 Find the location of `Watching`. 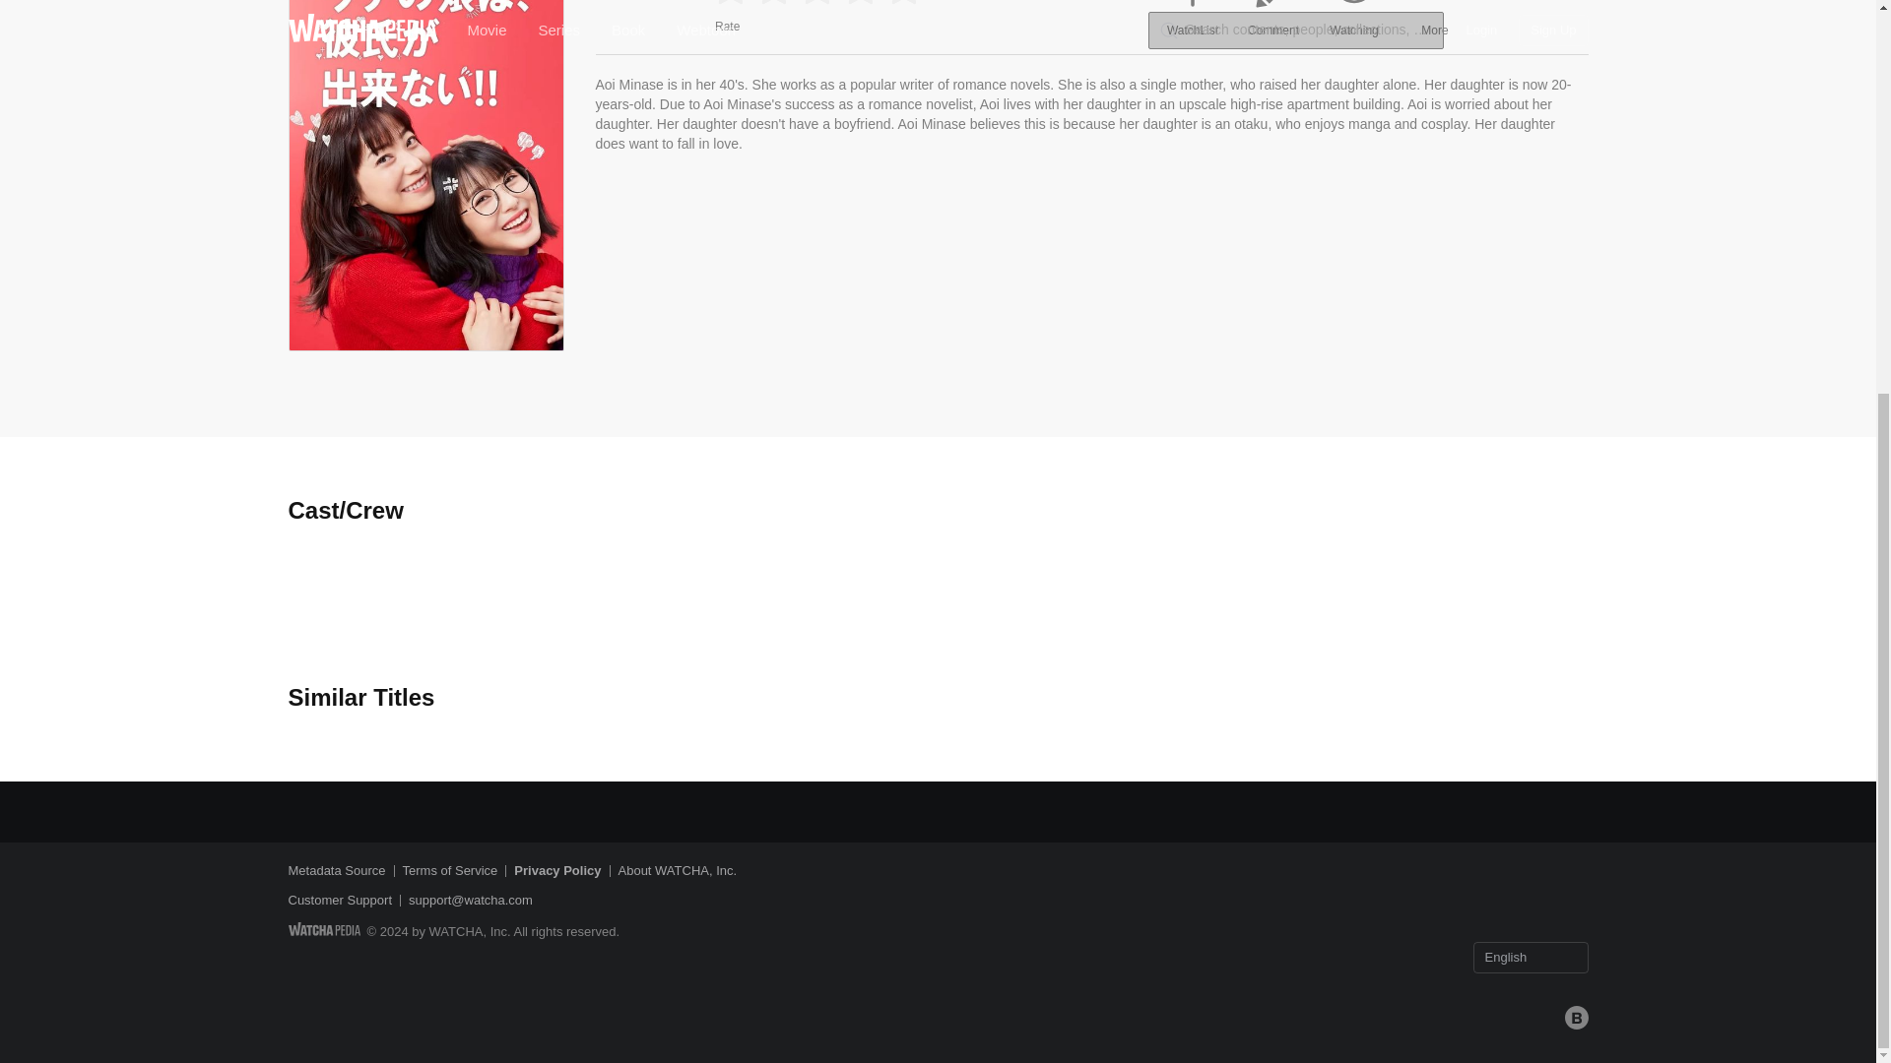

Watching is located at coordinates (1353, 22).